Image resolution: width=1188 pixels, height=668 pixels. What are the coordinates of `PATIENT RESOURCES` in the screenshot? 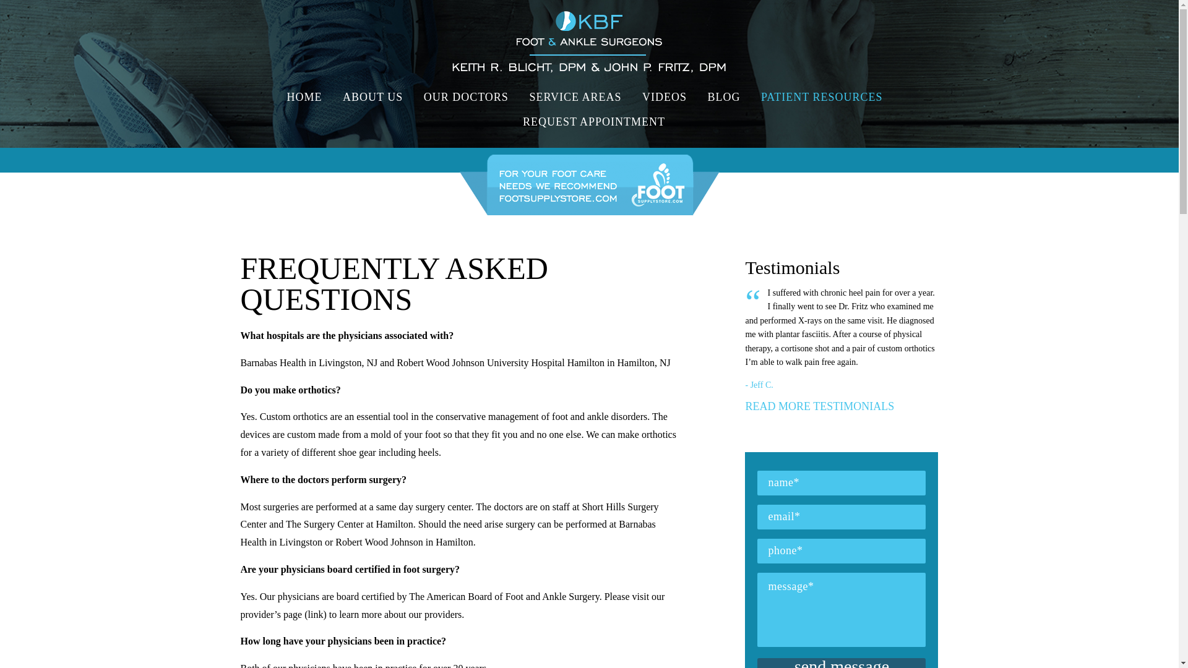 It's located at (822, 97).